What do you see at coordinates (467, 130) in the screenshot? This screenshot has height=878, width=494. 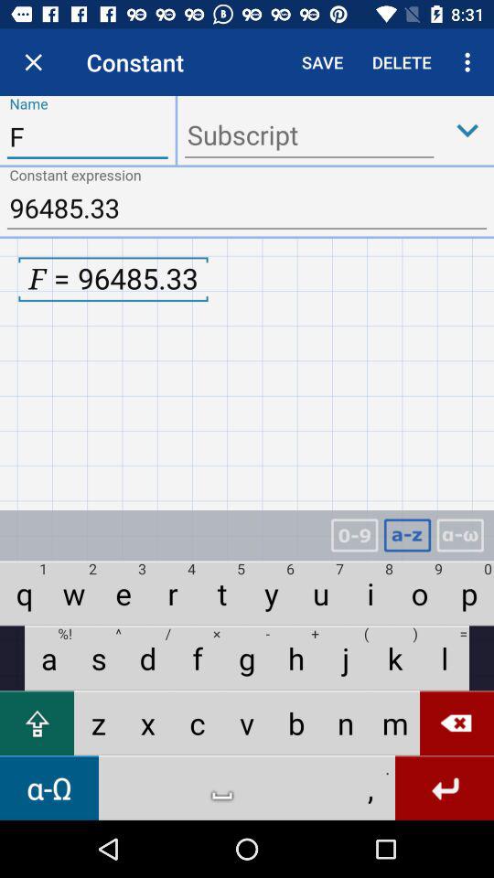 I see `go to down` at bounding box center [467, 130].